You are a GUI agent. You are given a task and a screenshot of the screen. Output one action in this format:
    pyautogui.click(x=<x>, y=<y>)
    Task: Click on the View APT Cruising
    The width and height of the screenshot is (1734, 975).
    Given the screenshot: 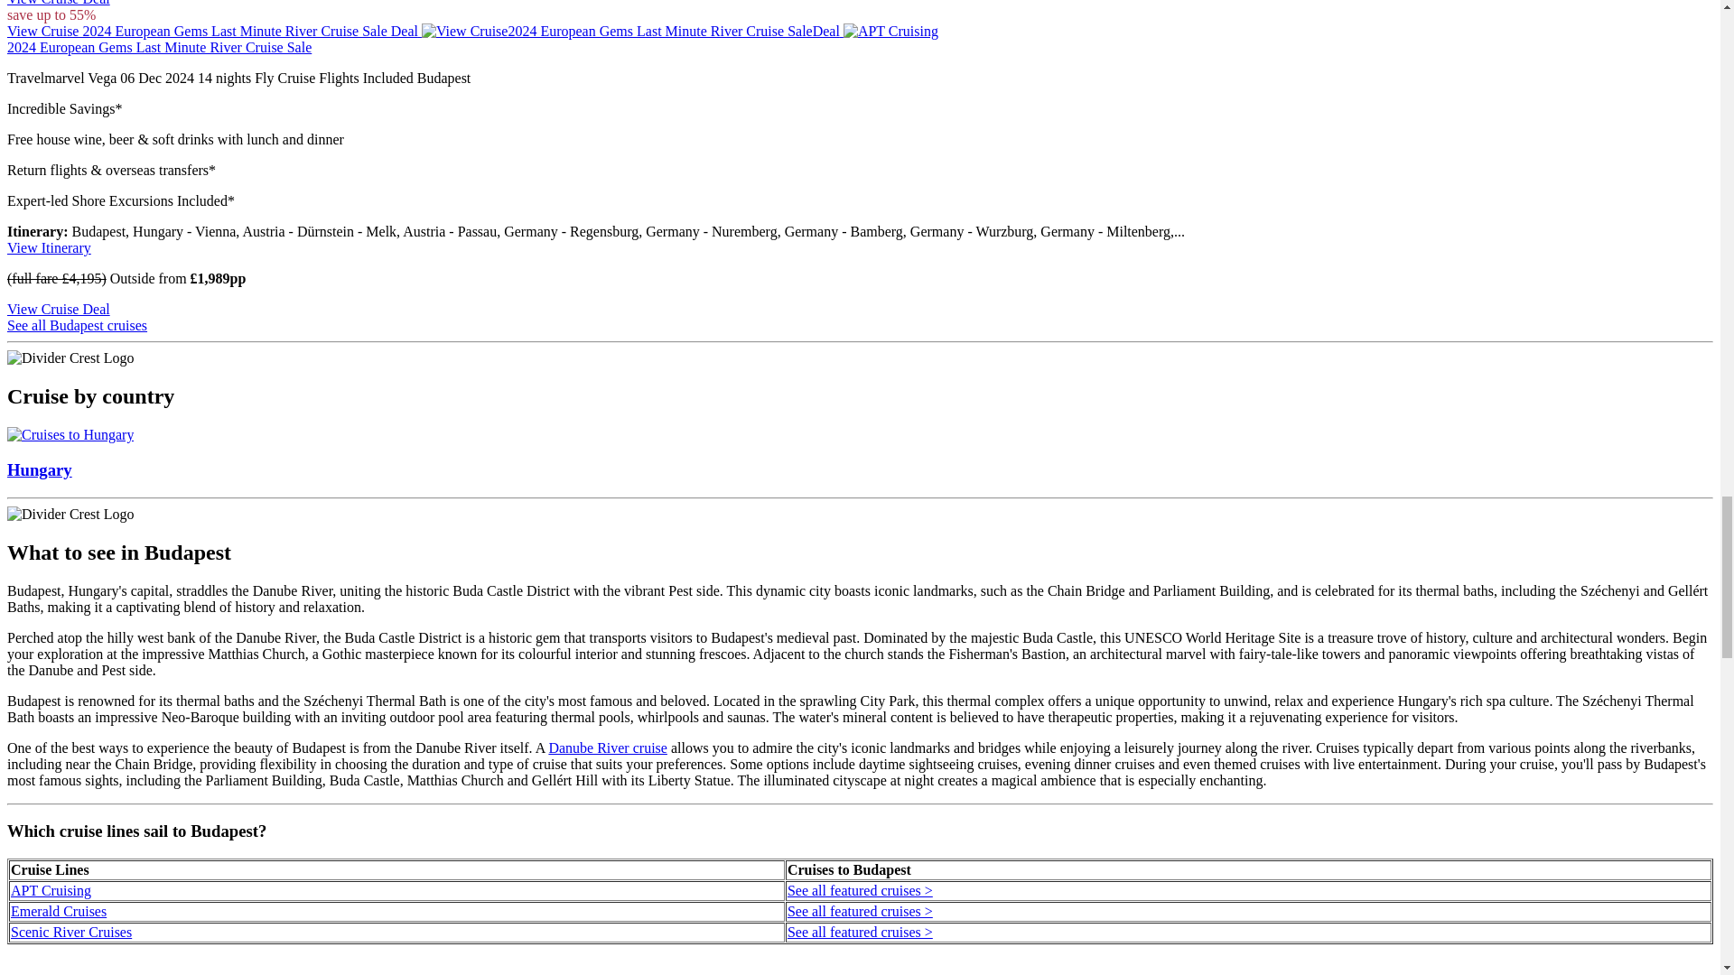 What is the action you would take?
    pyautogui.click(x=890, y=31)
    